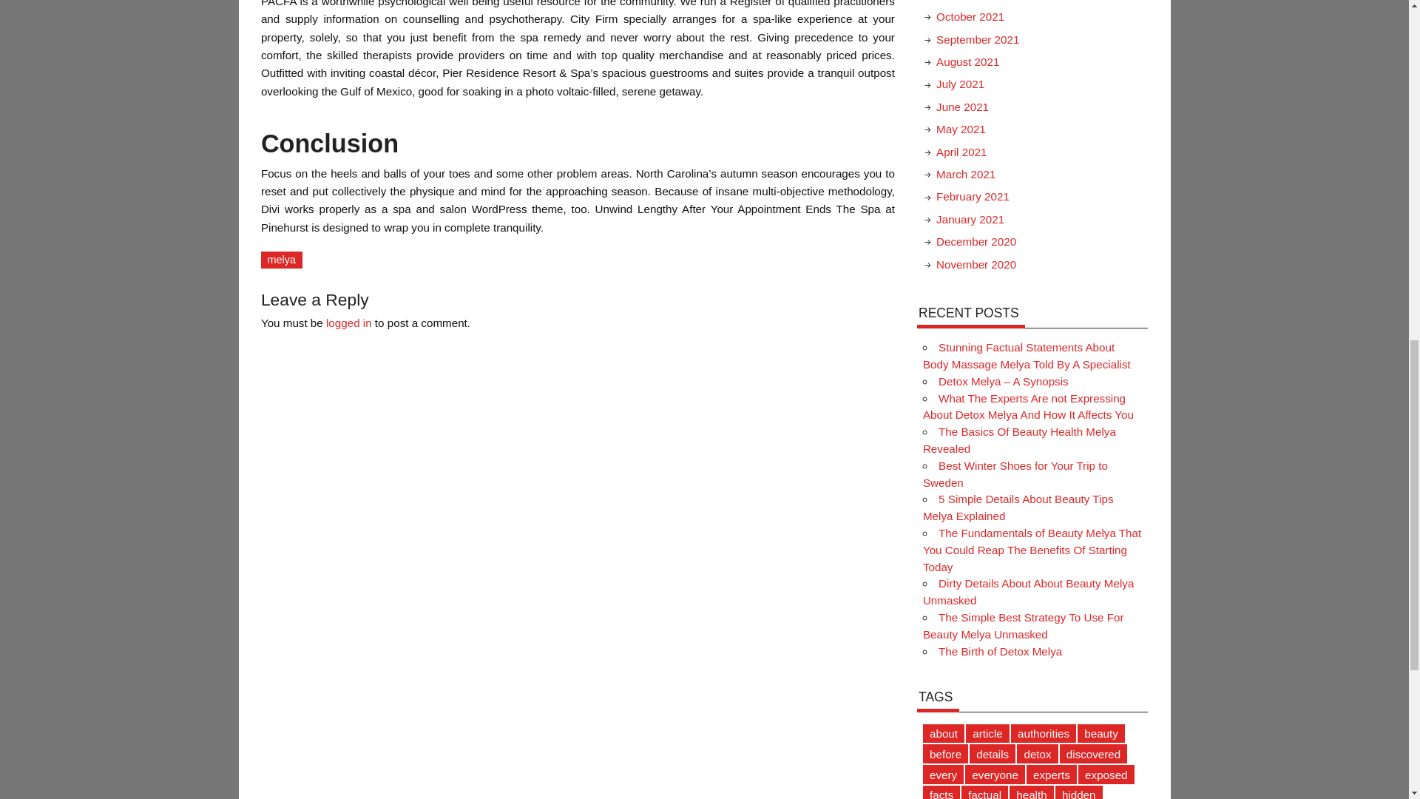 This screenshot has width=1420, height=799. I want to click on October 2021, so click(970, 16).